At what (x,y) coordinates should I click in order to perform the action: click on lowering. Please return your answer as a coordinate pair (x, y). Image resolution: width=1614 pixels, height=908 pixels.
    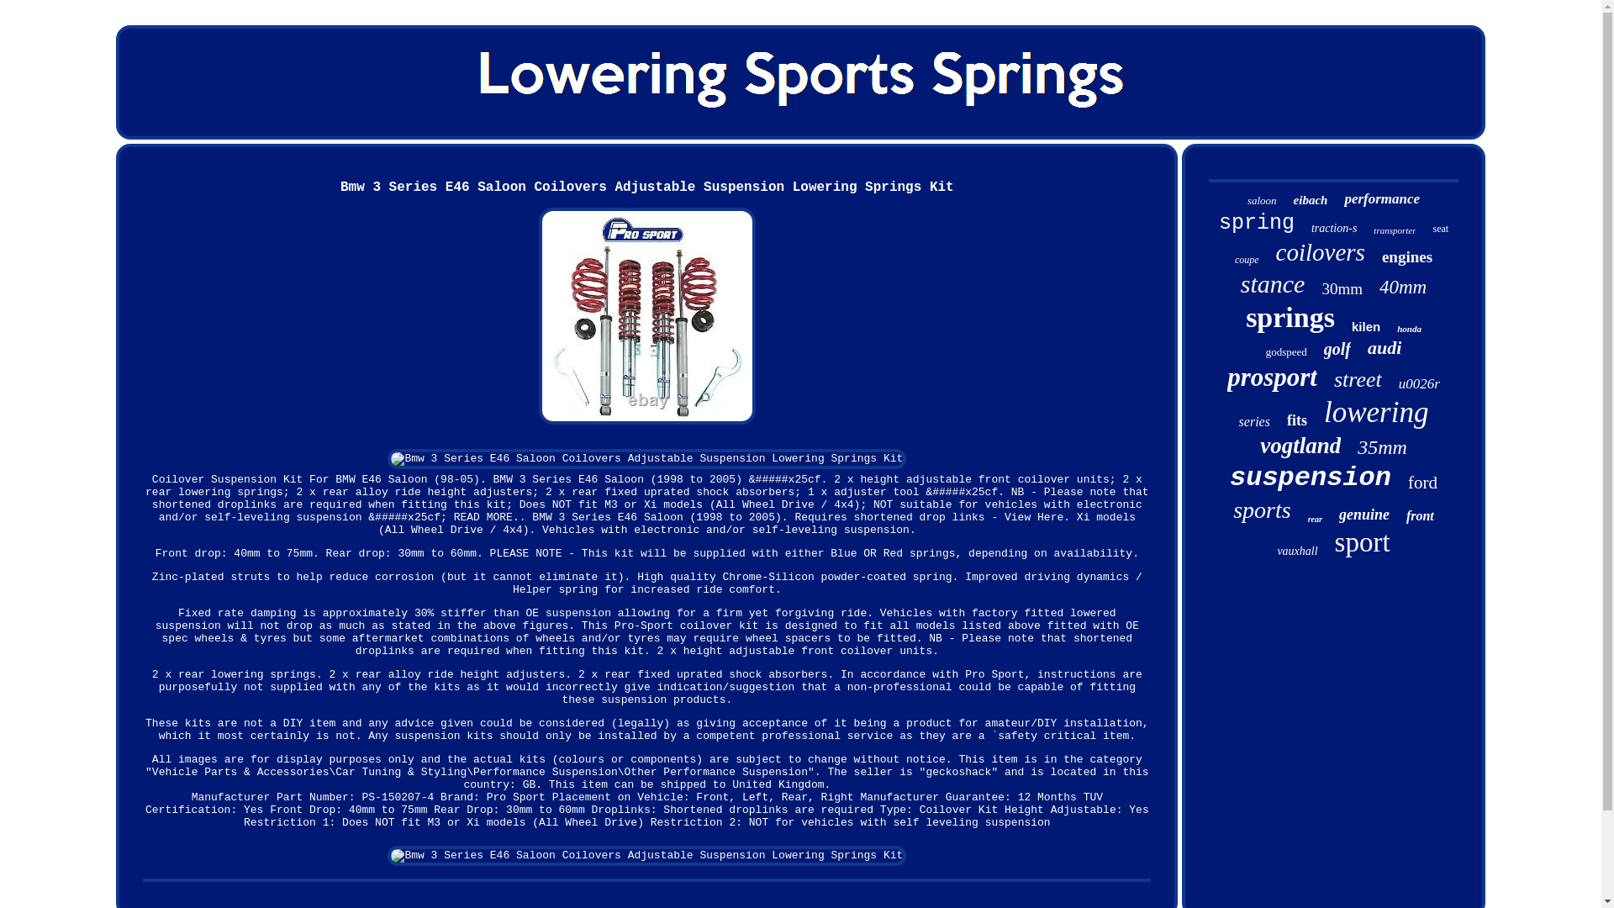
    Looking at the image, I should click on (1375, 412).